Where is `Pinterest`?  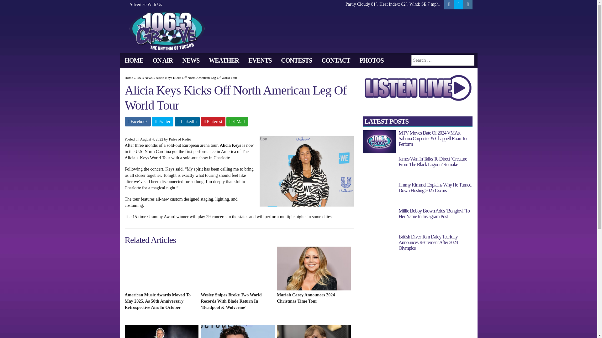
Pinterest is located at coordinates (213, 121).